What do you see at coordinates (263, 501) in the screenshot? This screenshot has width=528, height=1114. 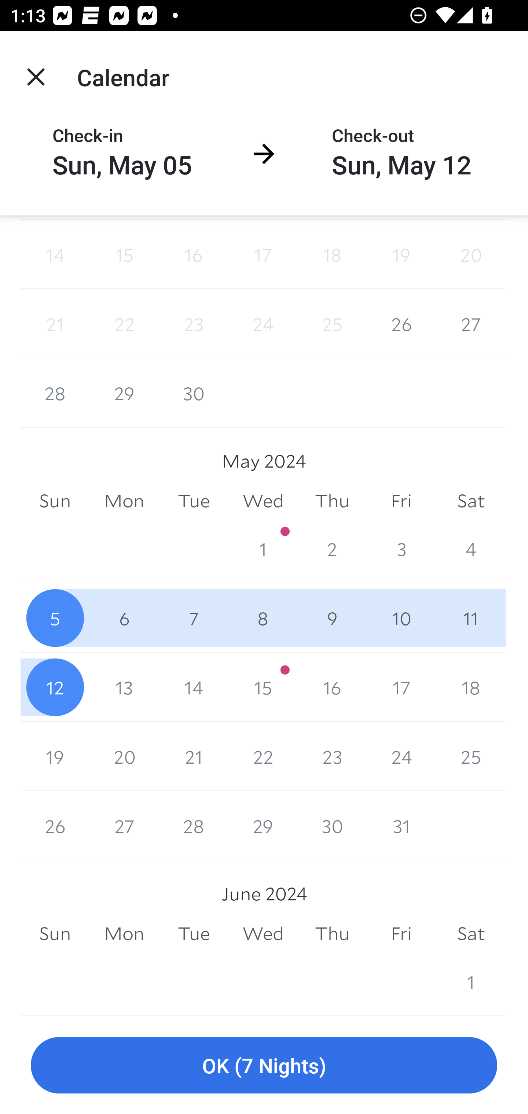 I see `Wed` at bounding box center [263, 501].